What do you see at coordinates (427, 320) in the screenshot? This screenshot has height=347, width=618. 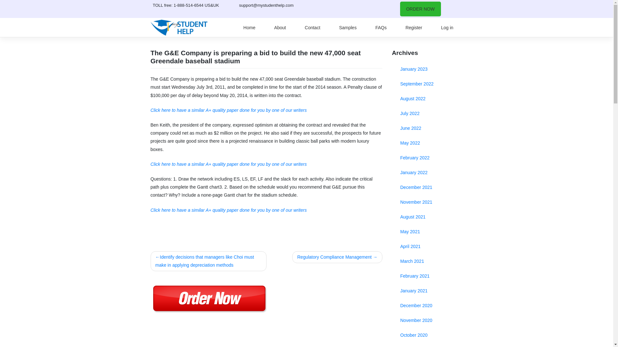 I see `November 2020` at bounding box center [427, 320].